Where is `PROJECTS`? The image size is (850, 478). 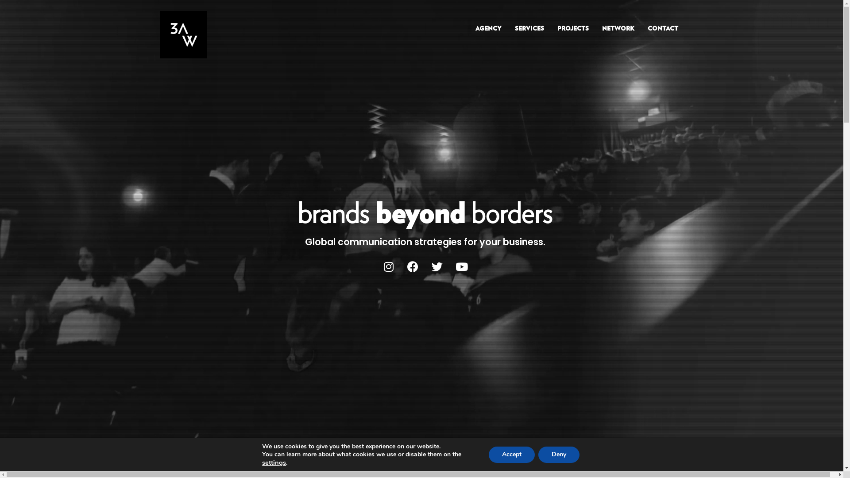 PROJECTS is located at coordinates (573, 29).